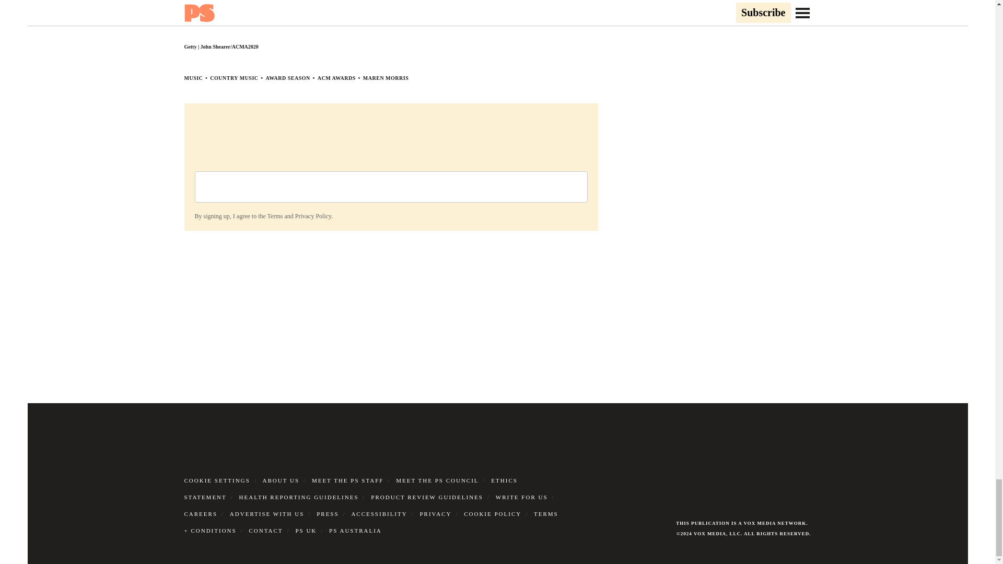 The image size is (1003, 564). What do you see at coordinates (336, 78) in the screenshot?
I see `ACM AWARDS` at bounding box center [336, 78].